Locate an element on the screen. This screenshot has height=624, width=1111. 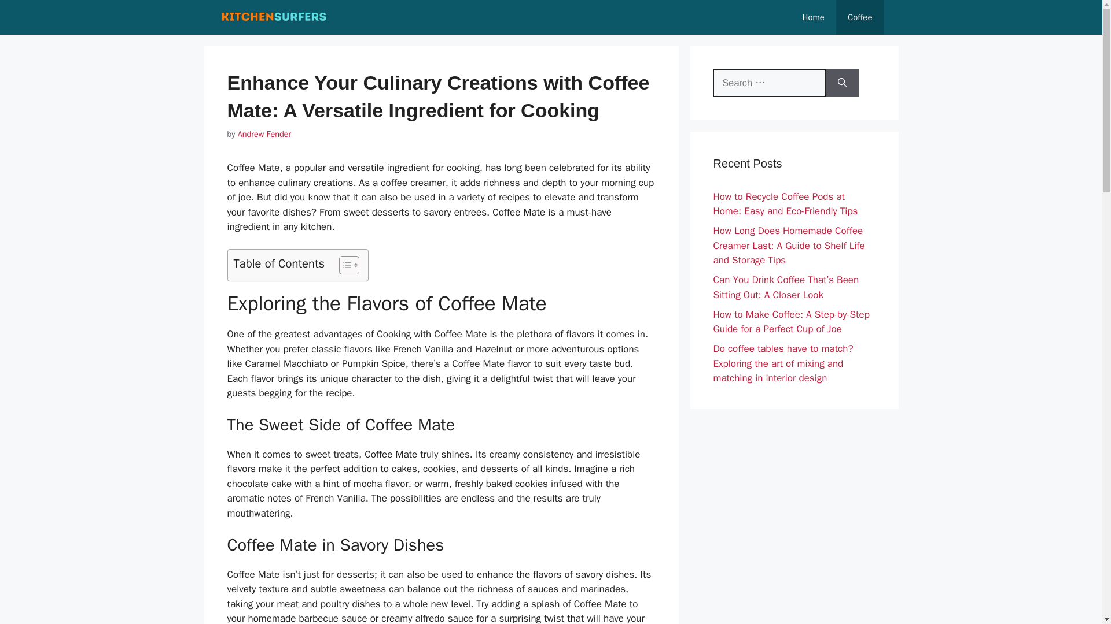
View all posts by Andrew Fender is located at coordinates (264, 133).